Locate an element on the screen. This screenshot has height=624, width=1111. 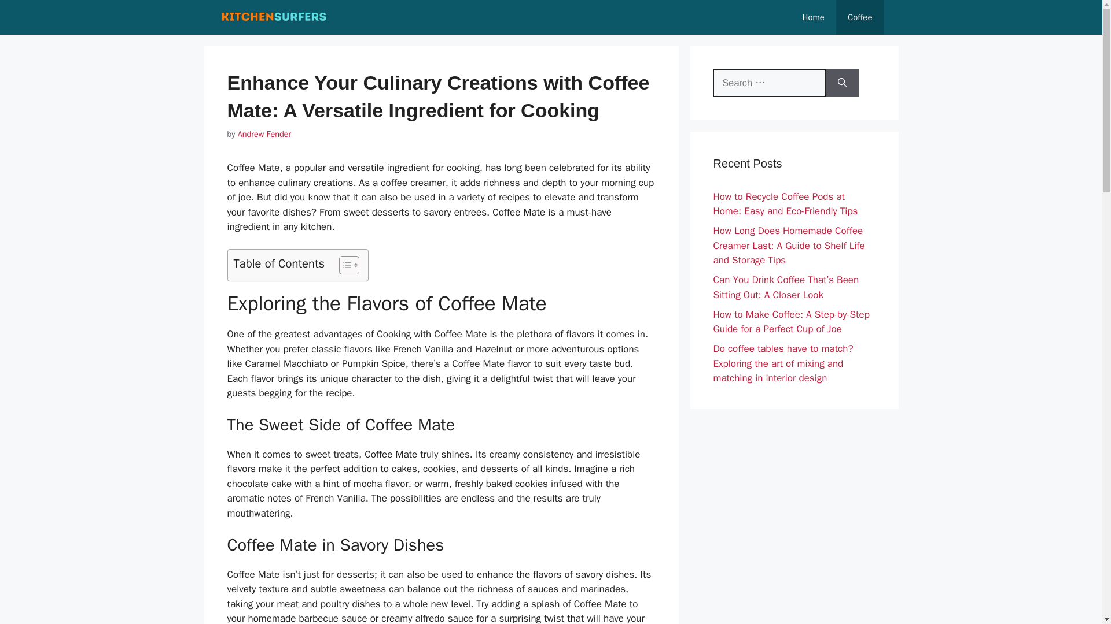
View all posts by Andrew Fender is located at coordinates (264, 133).